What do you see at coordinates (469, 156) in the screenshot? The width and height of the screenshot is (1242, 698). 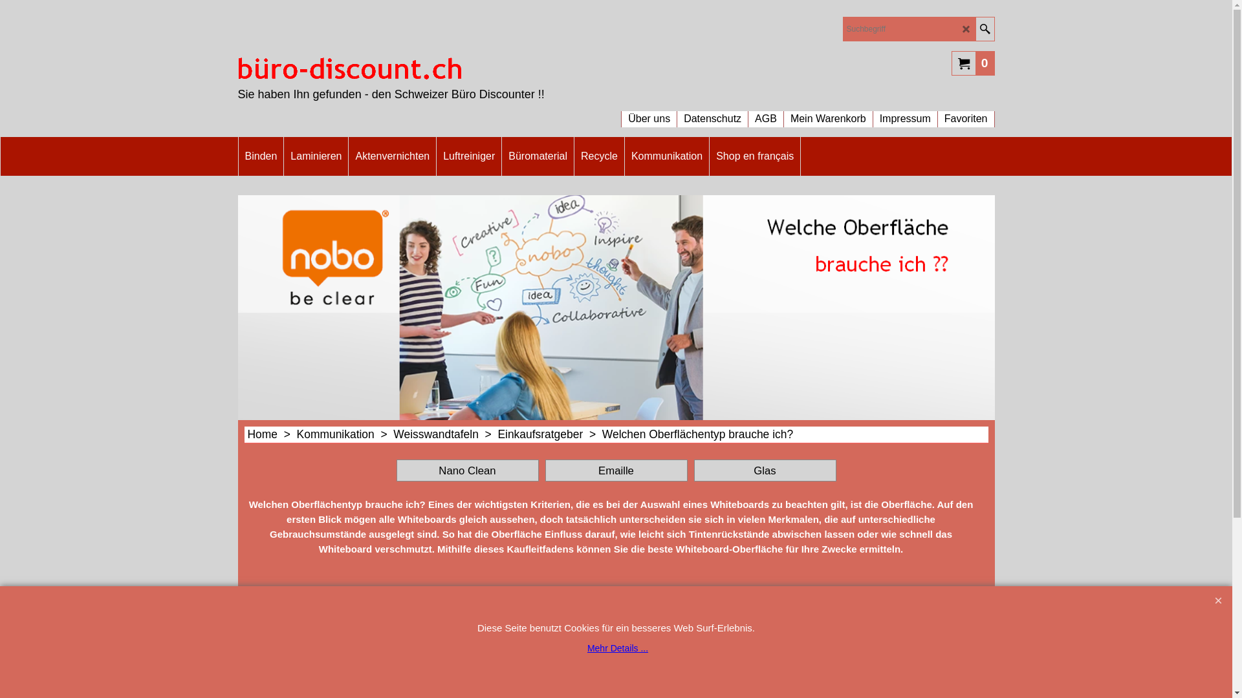 I see `Luftreiniger` at bounding box center [469, 156].